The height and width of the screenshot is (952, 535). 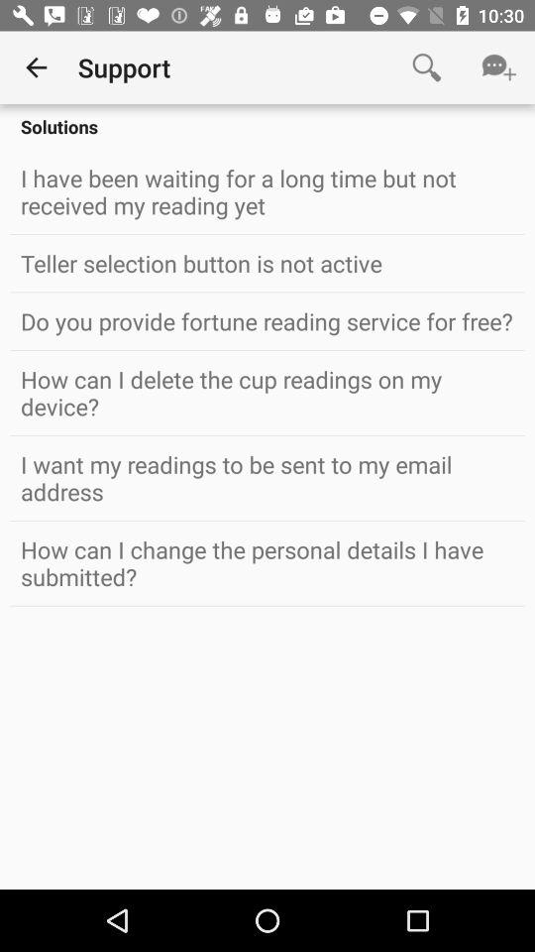 I want to click on turn off the icon below the teller selection button, so click(x=267, y=321).